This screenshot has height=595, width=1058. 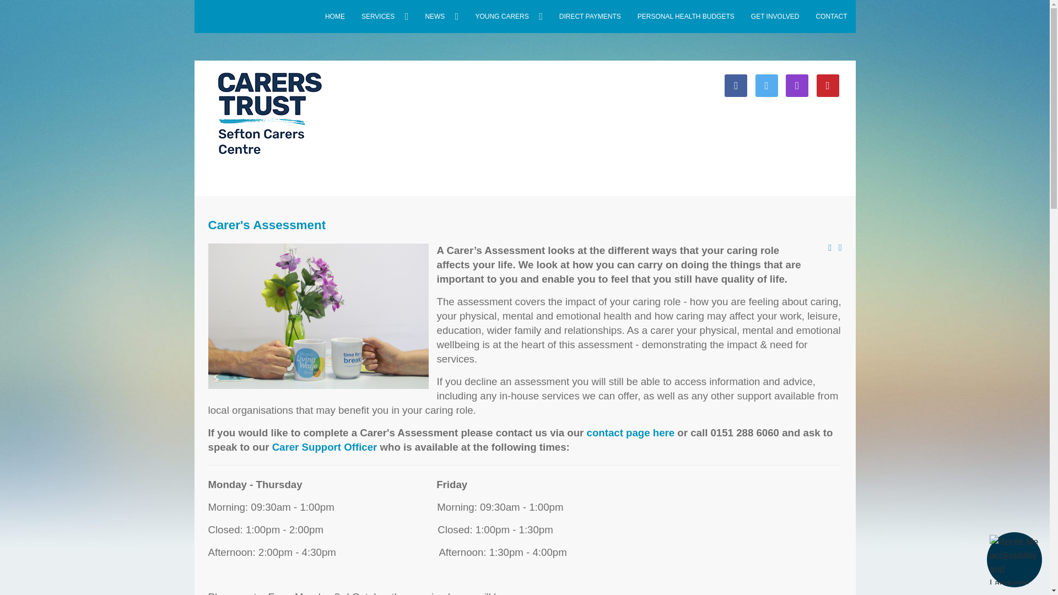 What do you see at coordinates (685, 17) in the screenshot?
I see `PERSONAL HEALTH BUDGETS` at bounding box center [685, 17].